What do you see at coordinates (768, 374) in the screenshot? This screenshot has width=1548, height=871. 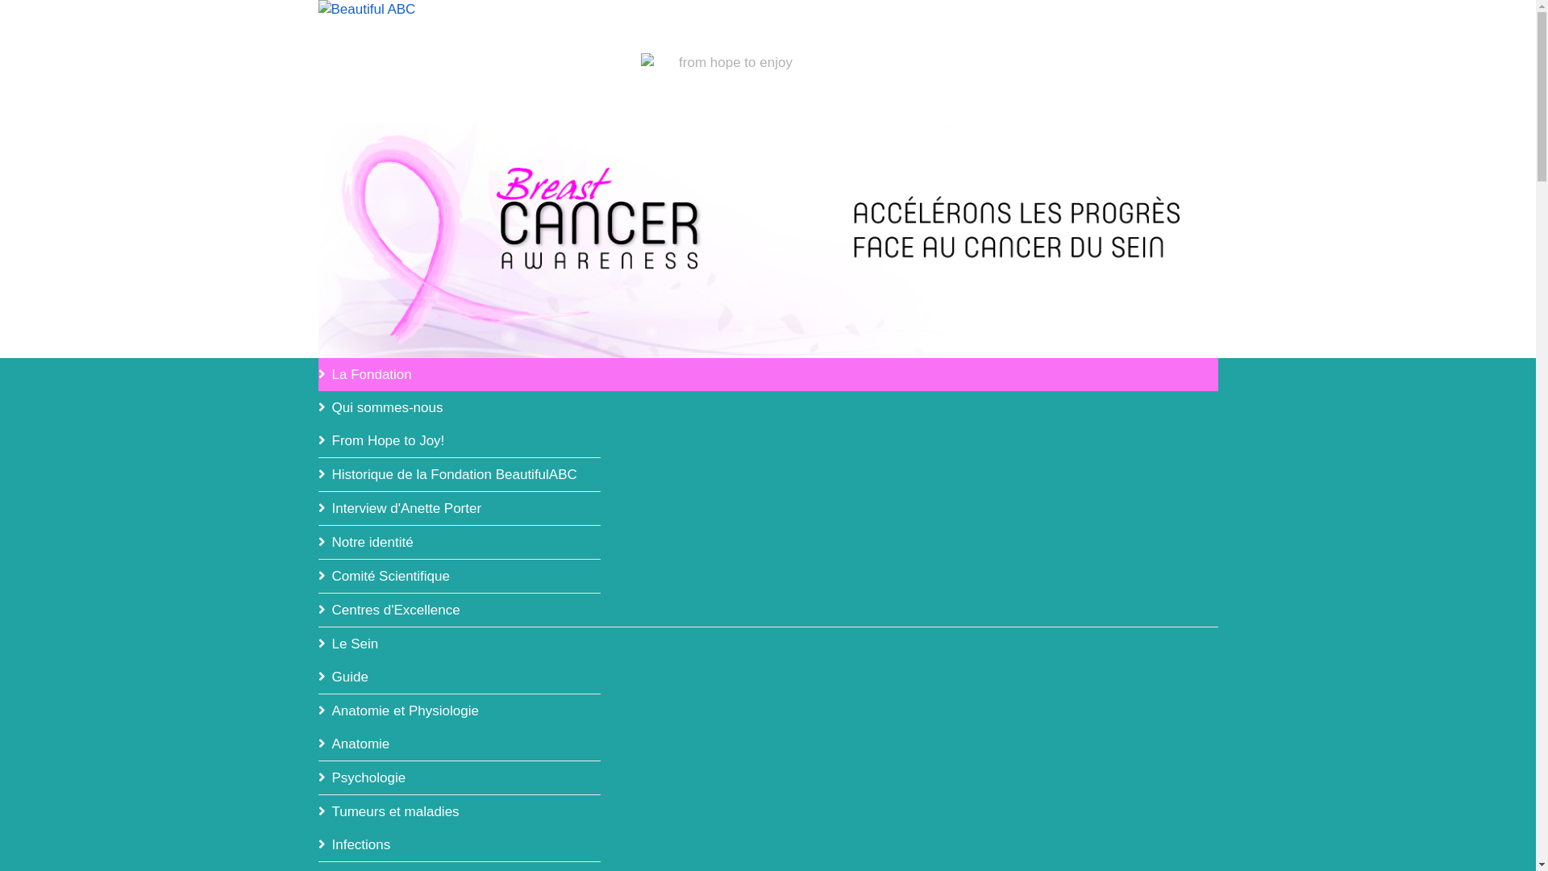 I see `La Fondation` at bounding box center [768, 374].